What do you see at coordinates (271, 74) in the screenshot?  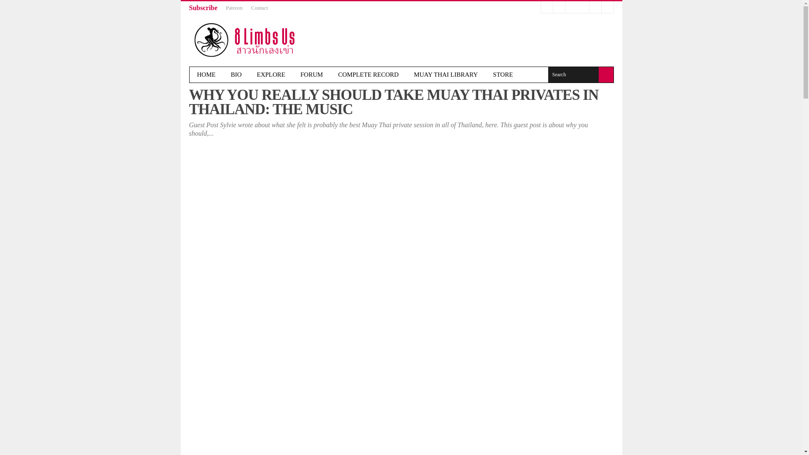 I see `Explore` at bounding box center [271, 74].